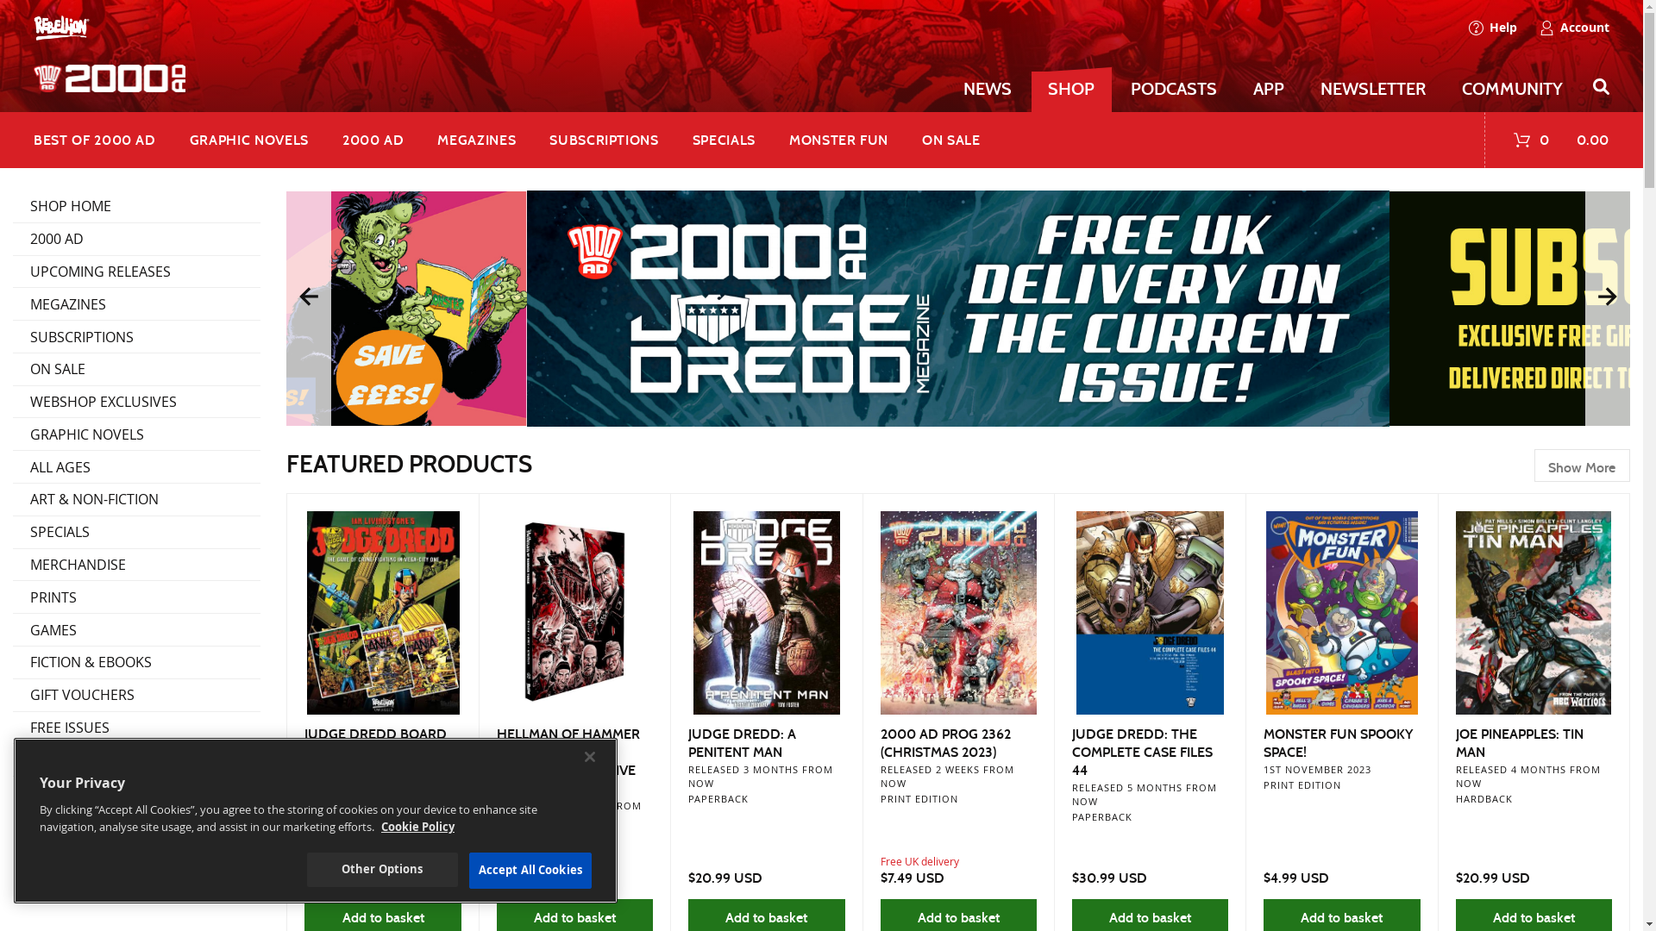 The image size is (1656, 931). Describe the element at coordinates (136, 597) in the screenshot. I see `PRINTS` at that location.